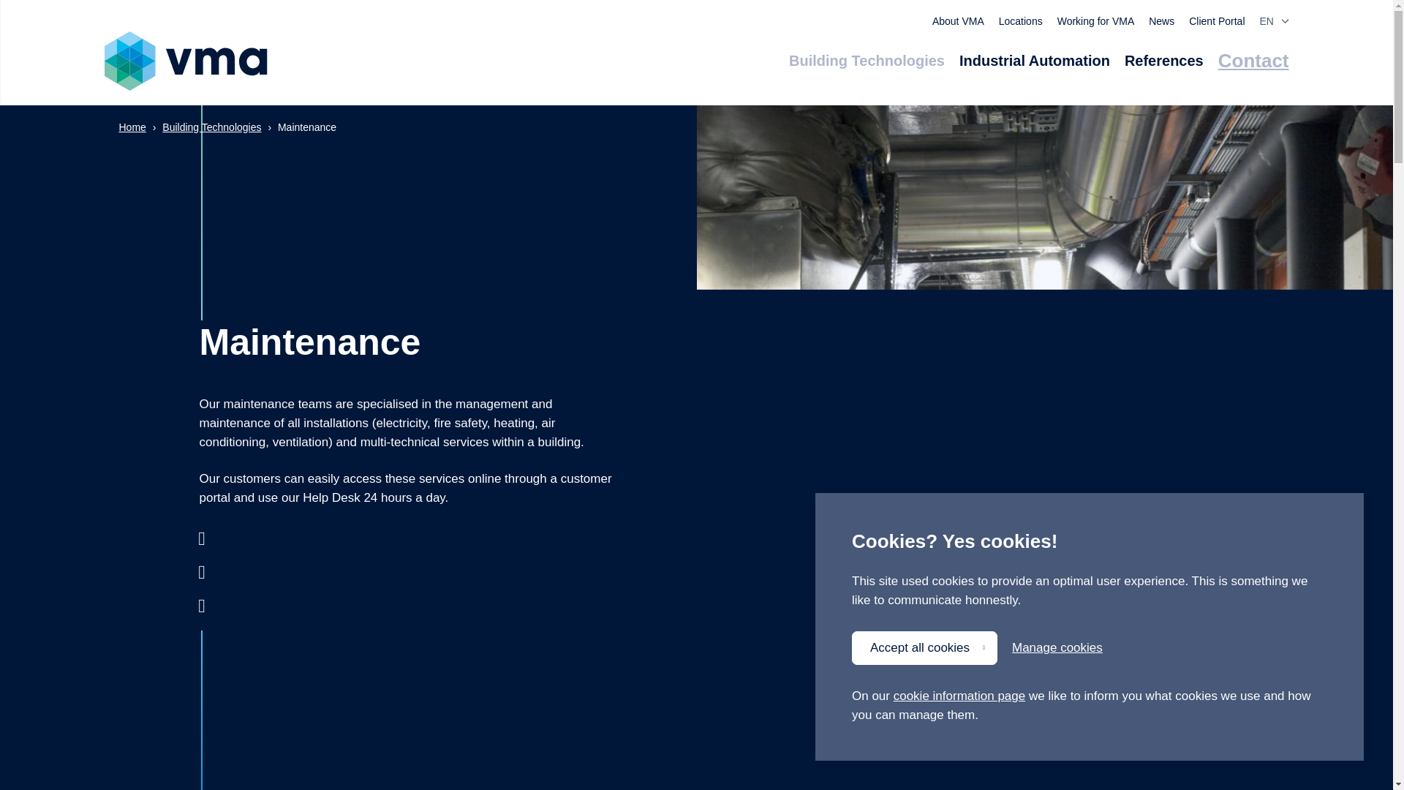  What do you see at coordinates (132, 127) in the screenshot?
I see `Home` at bounding box center [132, 127].